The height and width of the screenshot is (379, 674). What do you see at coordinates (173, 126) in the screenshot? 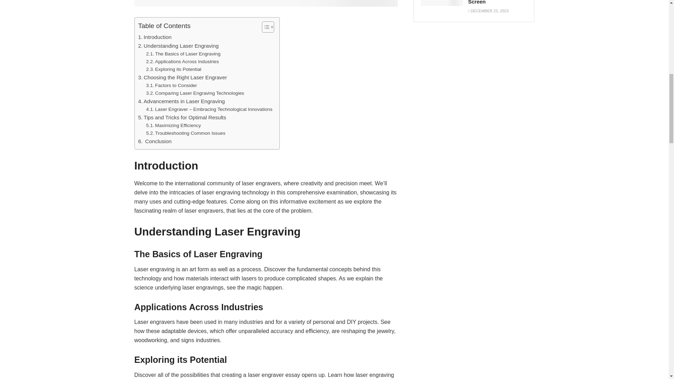
I see `Maximizing Efficiency` at bounding box center [173, 126].